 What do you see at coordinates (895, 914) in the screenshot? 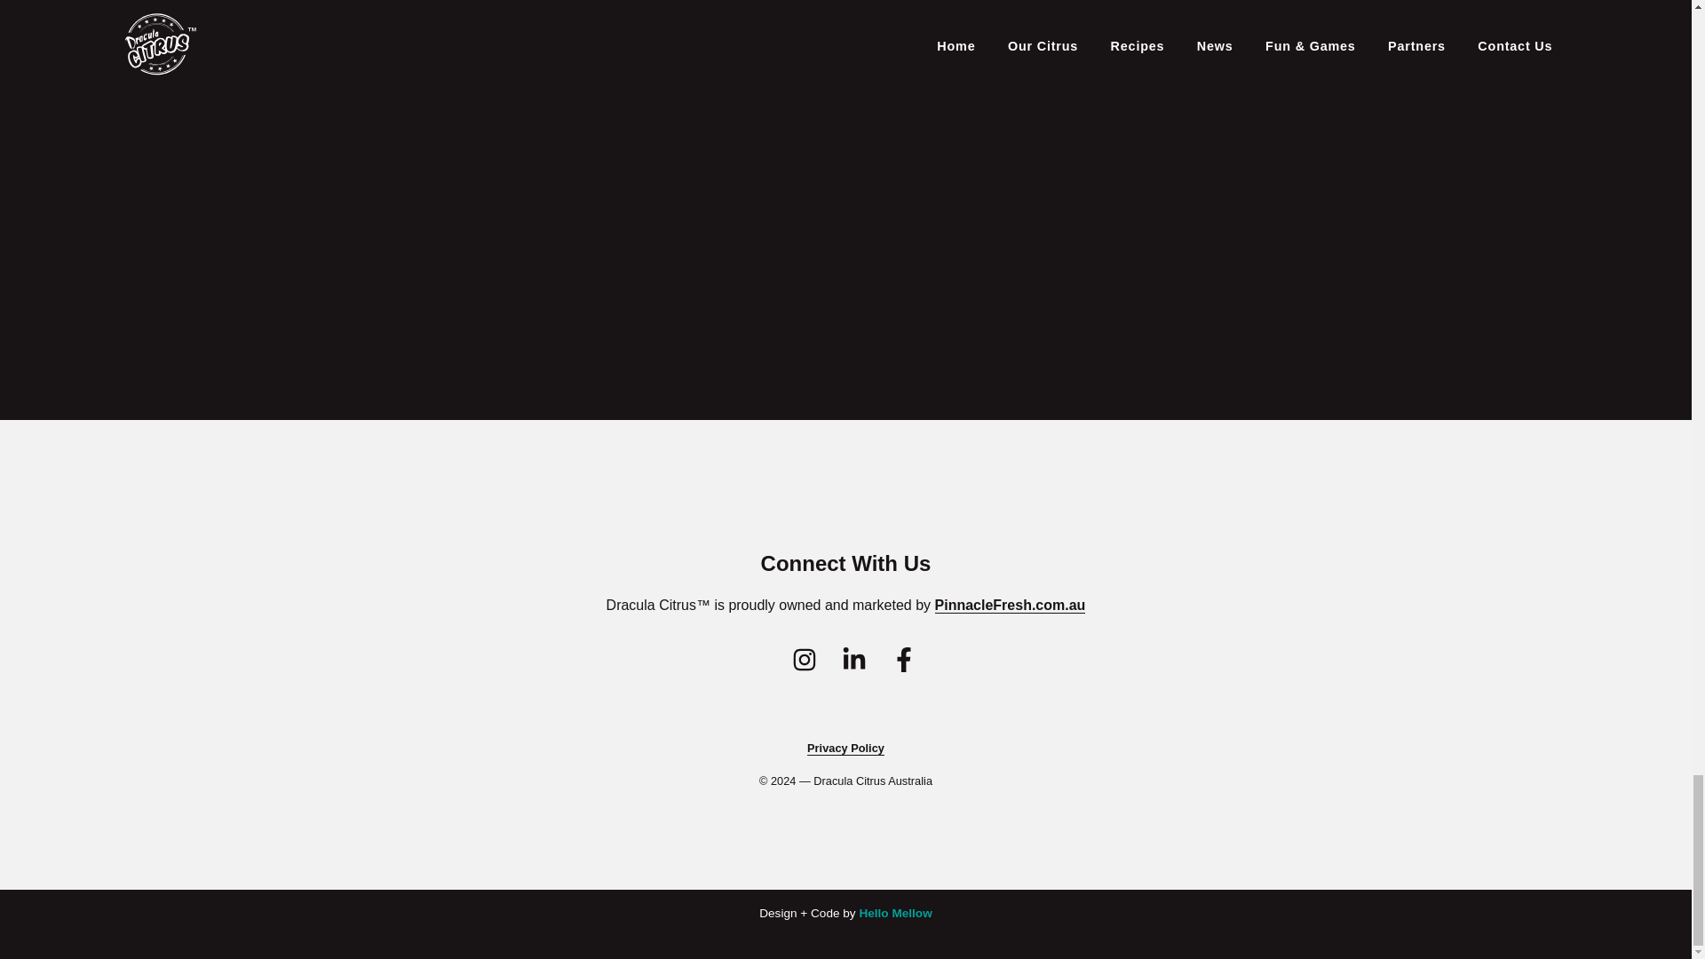
I see `Hello Mellow` at bounding box center [895, 914].